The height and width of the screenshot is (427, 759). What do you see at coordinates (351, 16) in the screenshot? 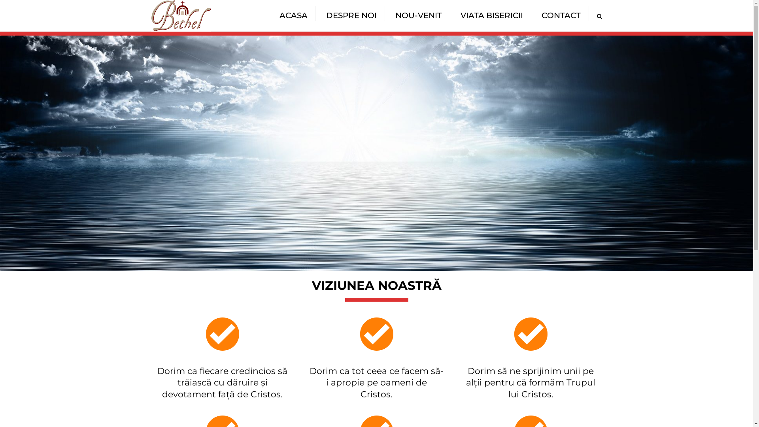
I see `DESPRE NOI` at bounding box center [351, 16].